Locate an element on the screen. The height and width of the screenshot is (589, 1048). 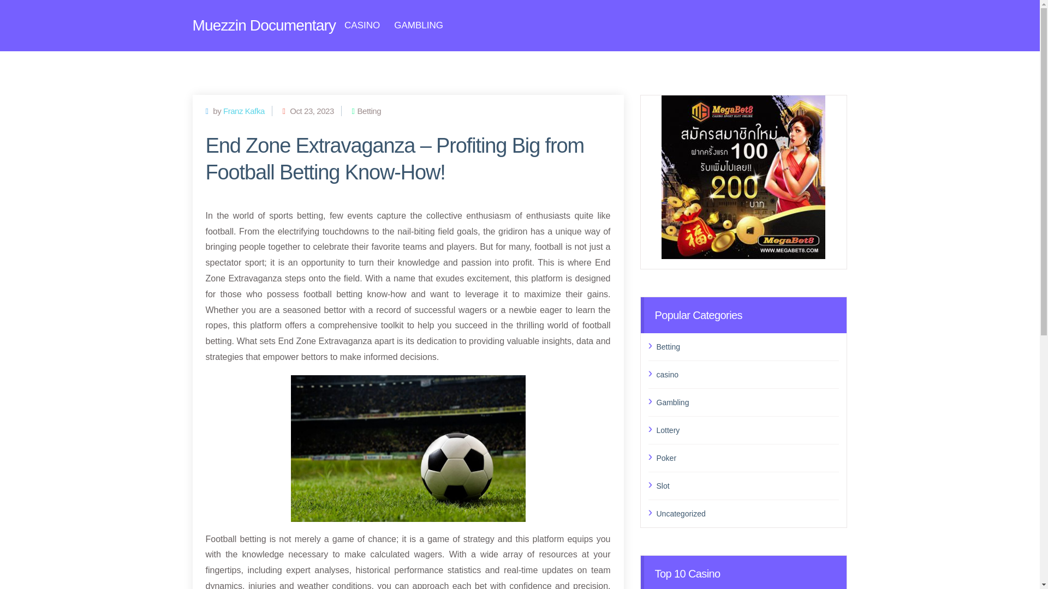
Uncategorized is located at coordinates (747, 513).